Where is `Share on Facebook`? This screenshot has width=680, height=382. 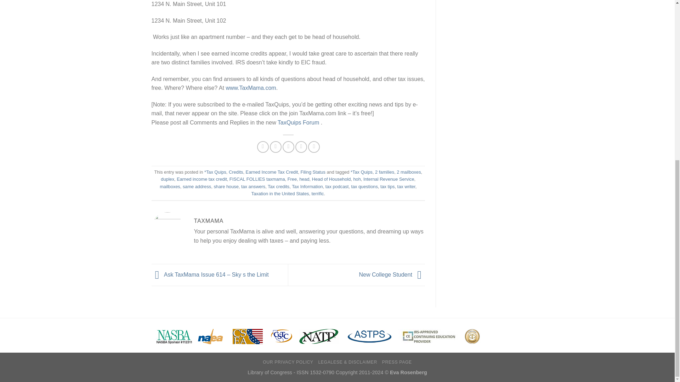
Share on Facebook is located at coordinates (263, 147).